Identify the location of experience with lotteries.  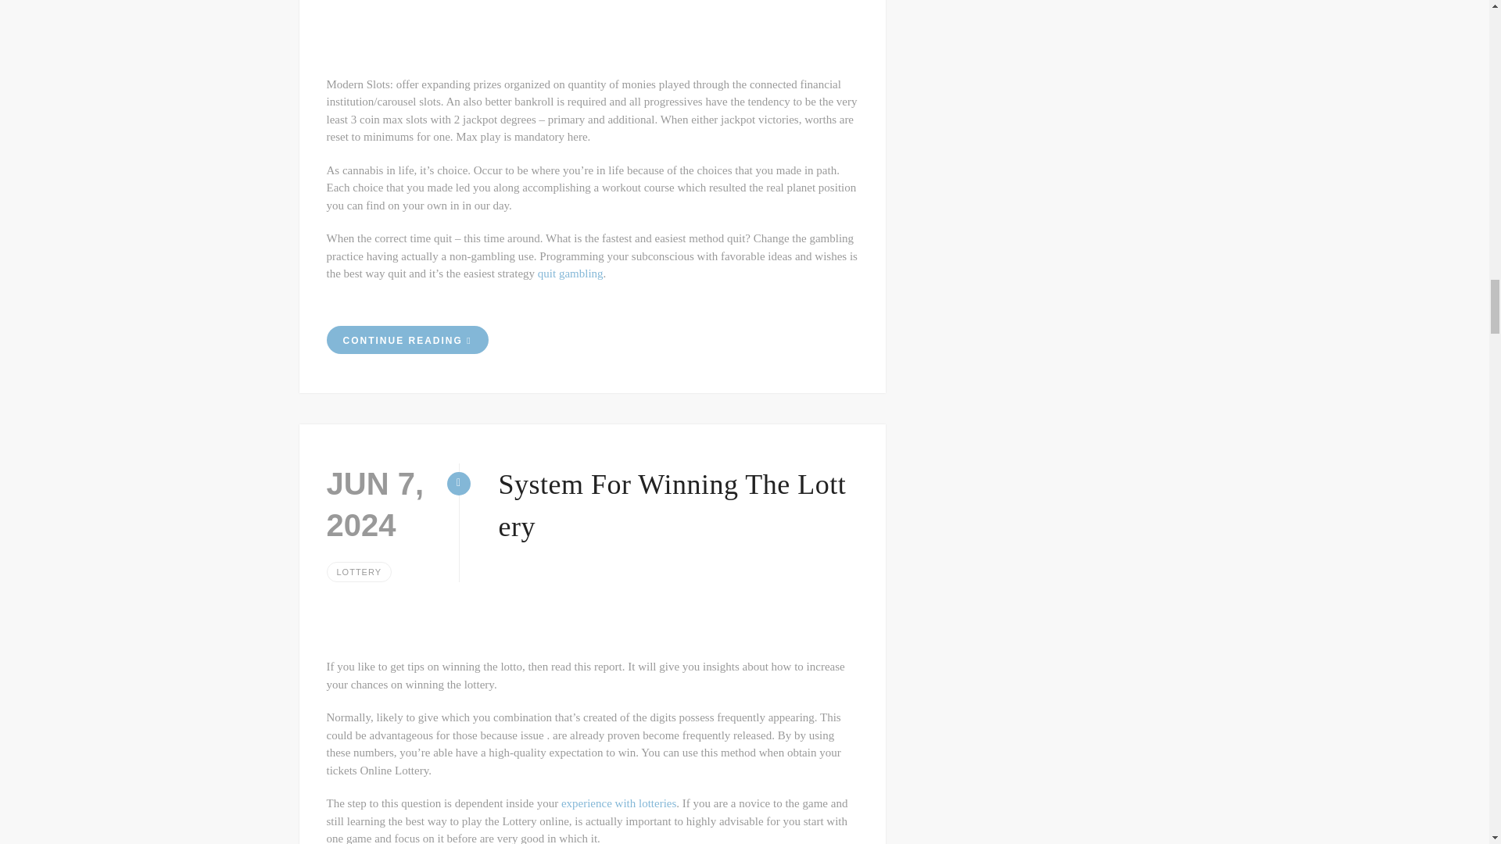
(619, 803).